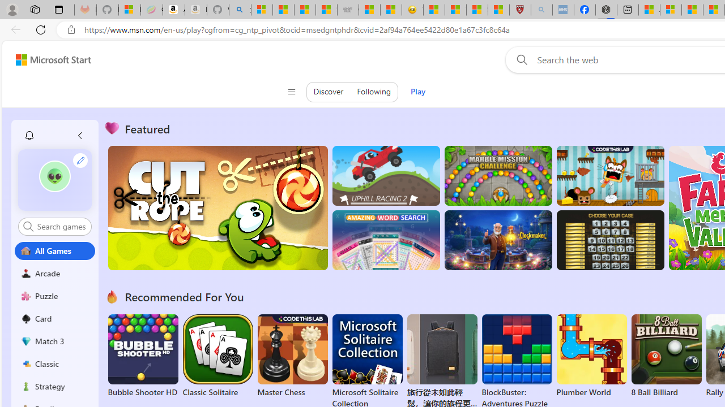 The width and height of the screenshot is (725, 407). Describe the element at coordinates (291, 92) in the screenshot. I see `Class: control icon-only` at that location.